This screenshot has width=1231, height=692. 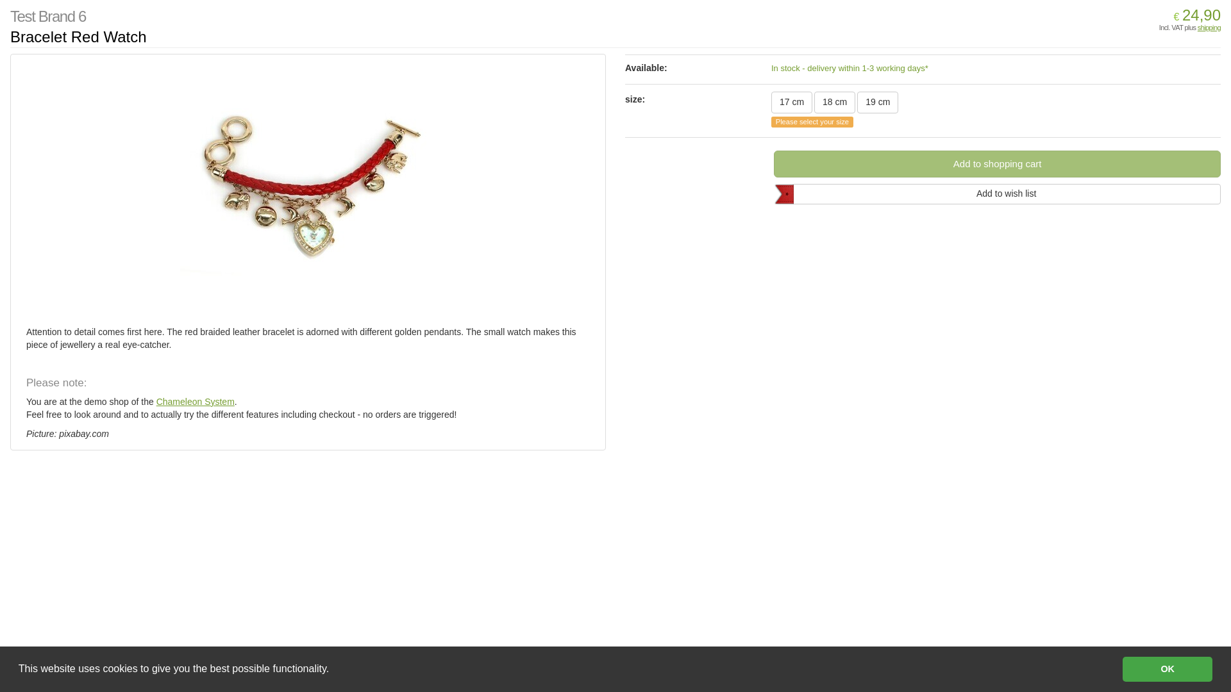 I want to click on Product information, so click(x=923, y=96).